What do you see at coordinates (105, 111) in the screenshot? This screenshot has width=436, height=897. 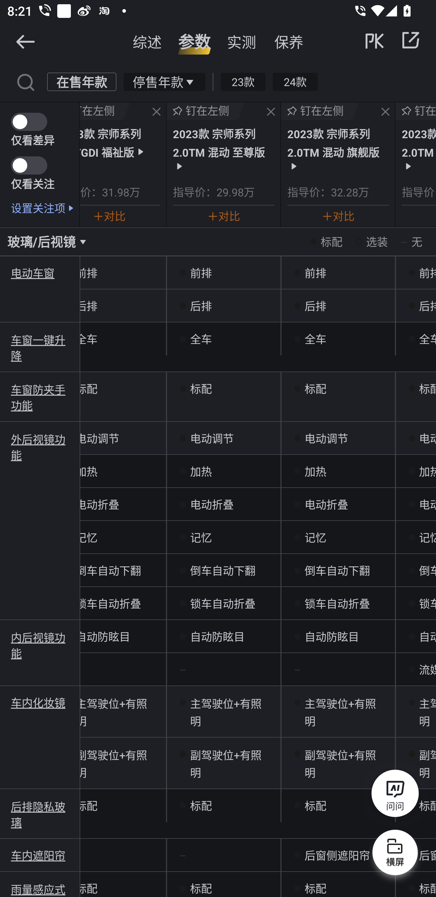 I see ` 钉在左侧` at bounding box center [105, 111].